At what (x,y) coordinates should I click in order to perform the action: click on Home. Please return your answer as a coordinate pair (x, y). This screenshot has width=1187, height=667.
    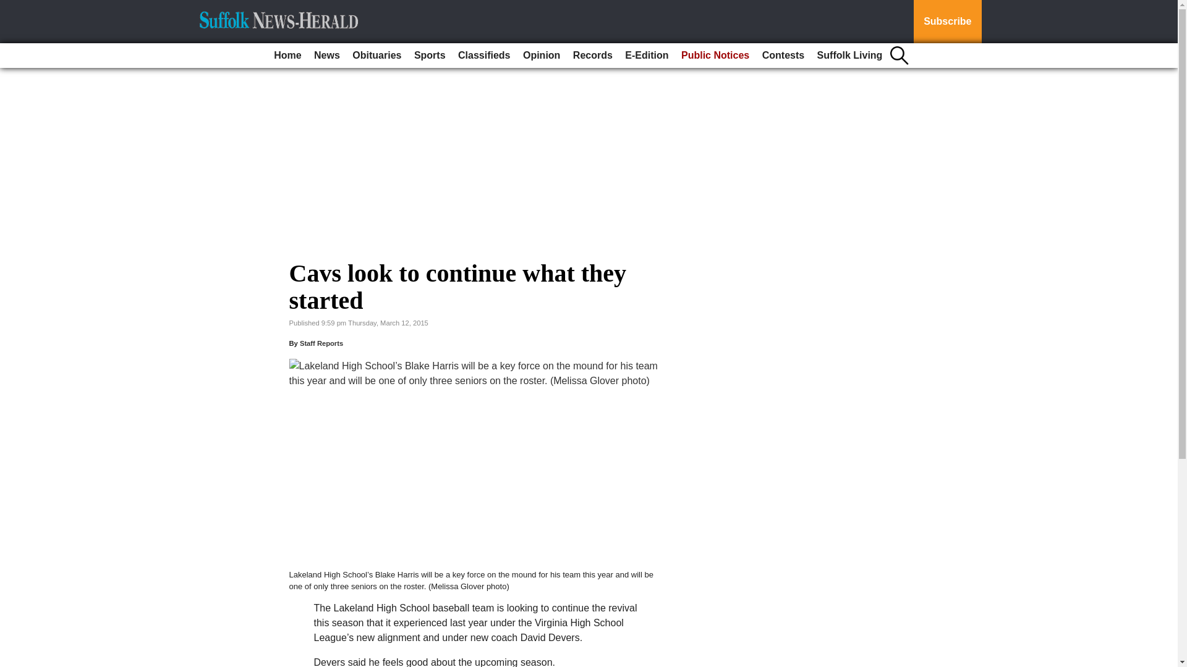
    Looking at the image, I should click on (287, 56).